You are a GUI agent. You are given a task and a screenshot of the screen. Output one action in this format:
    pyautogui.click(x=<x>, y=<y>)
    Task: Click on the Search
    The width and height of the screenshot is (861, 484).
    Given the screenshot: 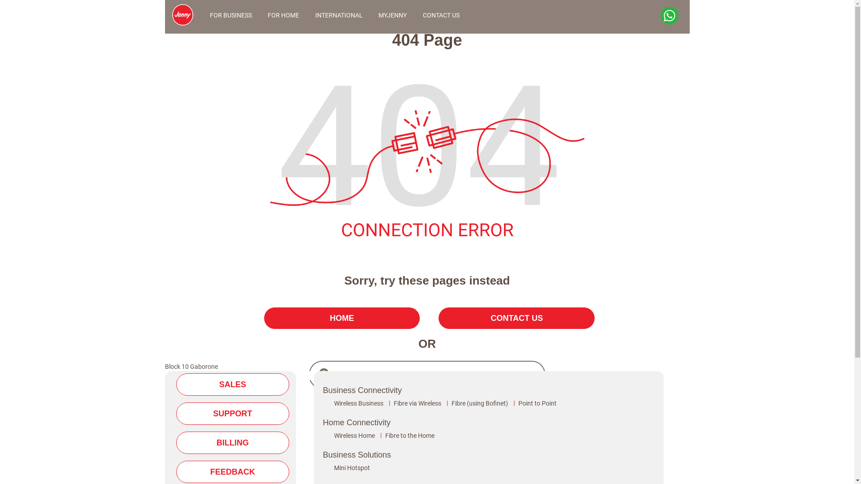 What is the action you would take?
    pyautogui.click(x=352, y=400)
    